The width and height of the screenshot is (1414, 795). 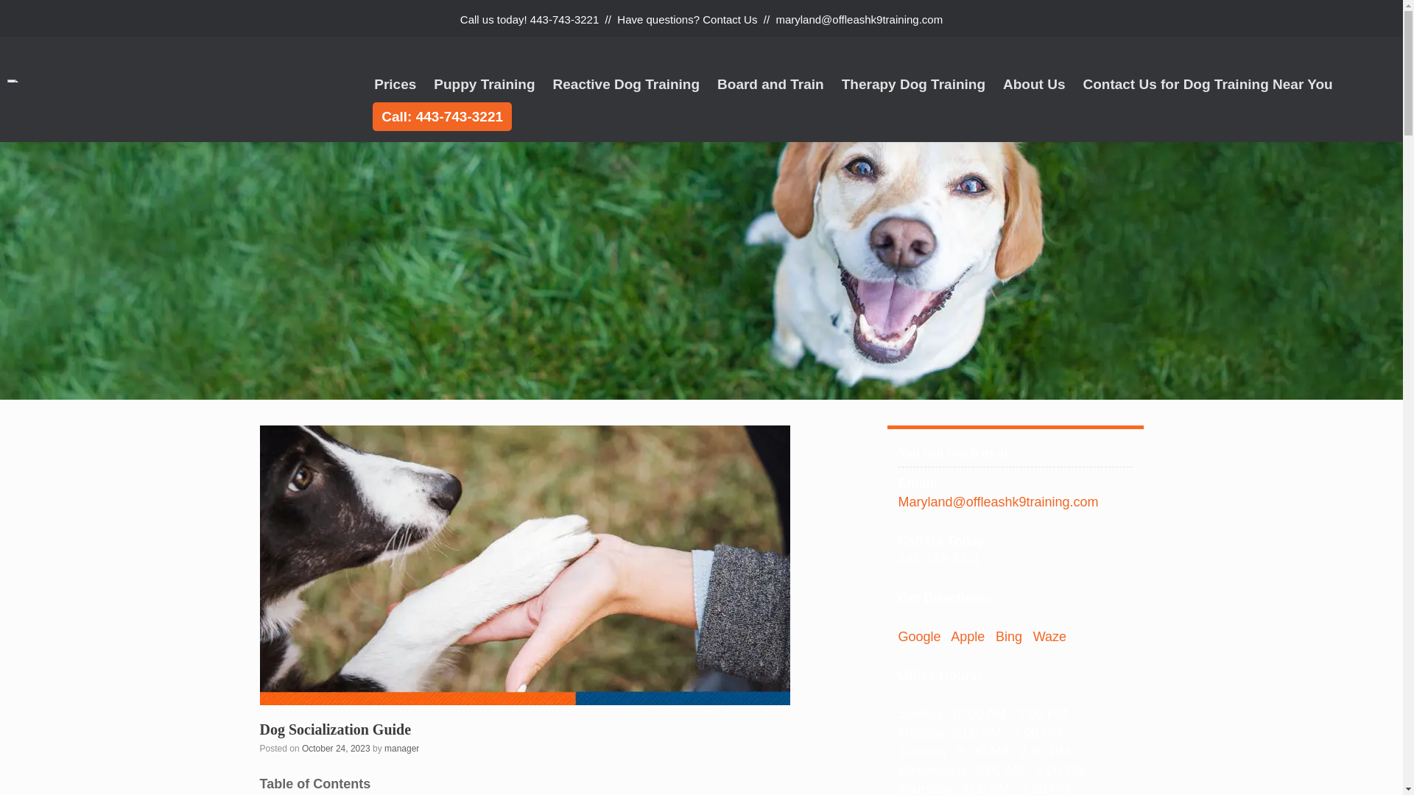 What do you see at coordinates (442, 116) in the screenshot?
I see `Call: 443-743-3221` at bounding box center [442, 116].